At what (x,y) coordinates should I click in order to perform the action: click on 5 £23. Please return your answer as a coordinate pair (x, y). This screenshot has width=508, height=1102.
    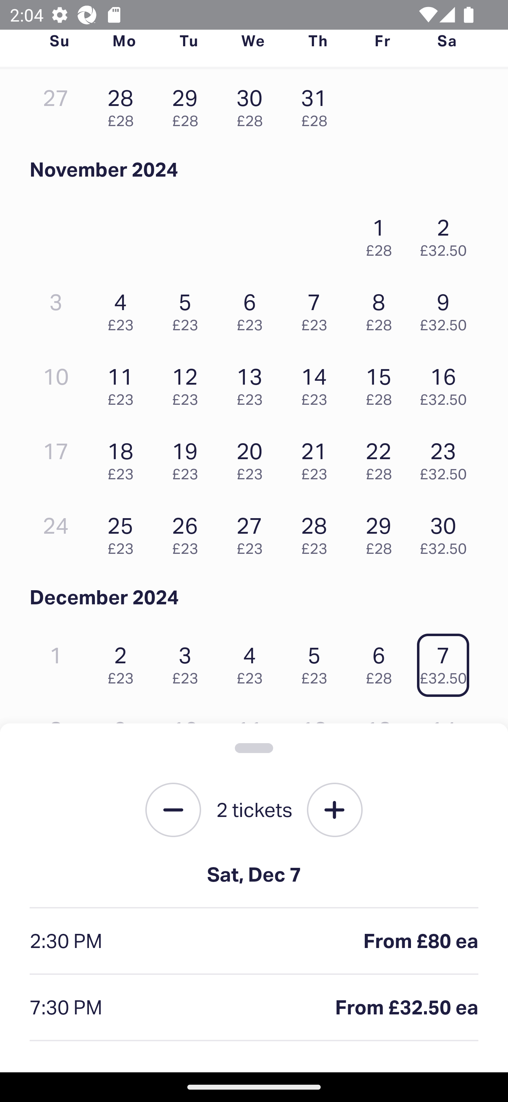
    Looking at the image, I should click on (317, 662).